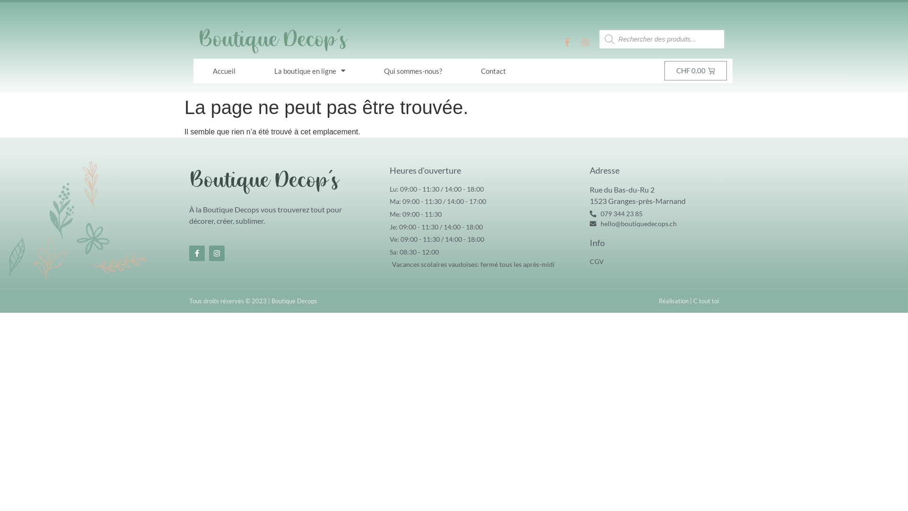 This screenshot has width=908, height=511. What do you see at coordinates (653, 262) in the screenshot?
I see `CGV` at bounding box center [653, 262].